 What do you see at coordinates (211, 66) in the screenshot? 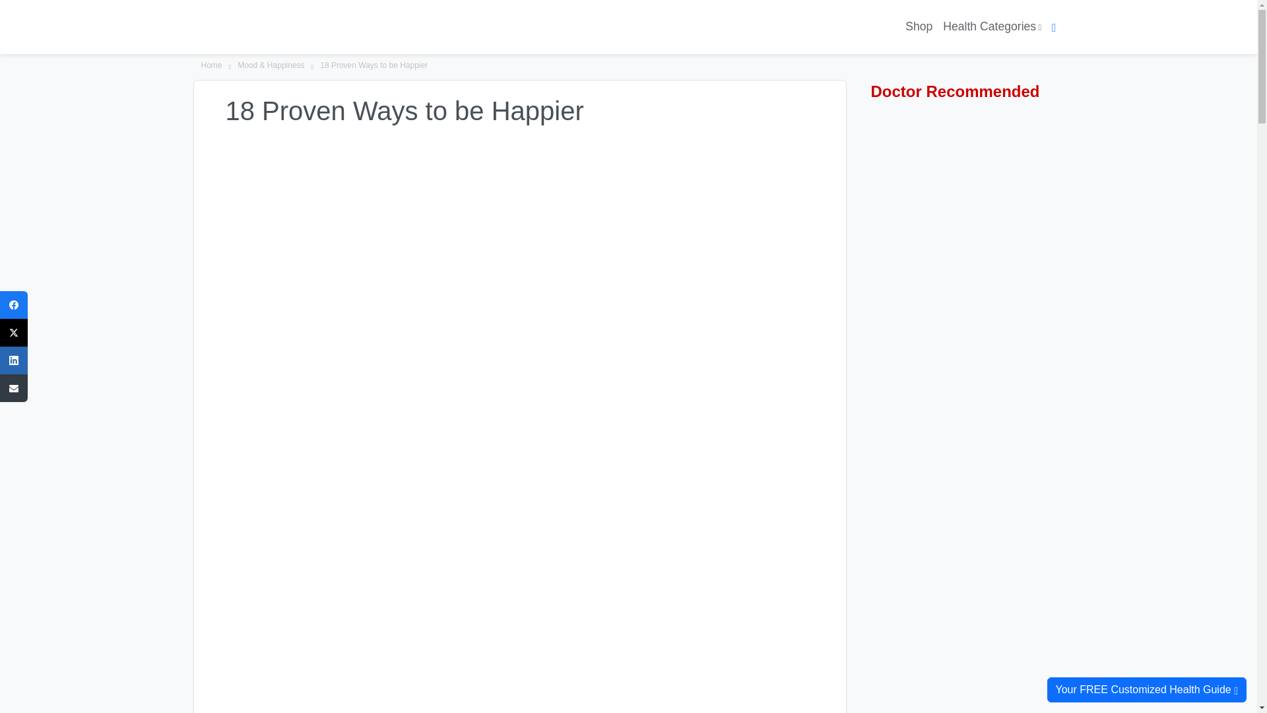
I see `Home` at bounding box center [211, 66].